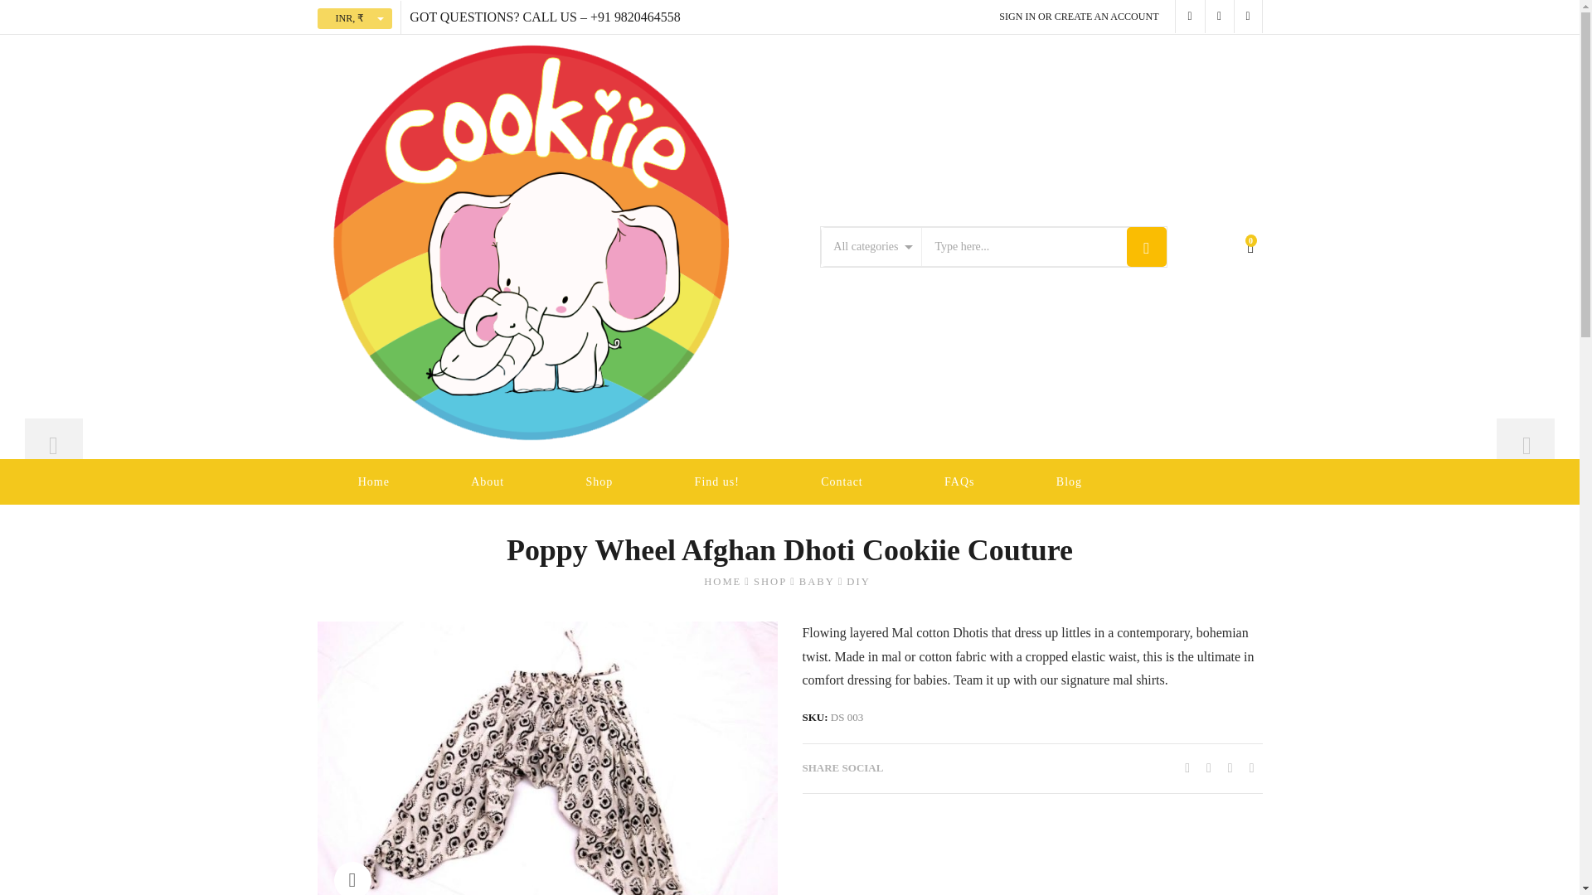  Describe the element at coordinates (1187, 767) in the screenshot. I see `Twitter` at that location.